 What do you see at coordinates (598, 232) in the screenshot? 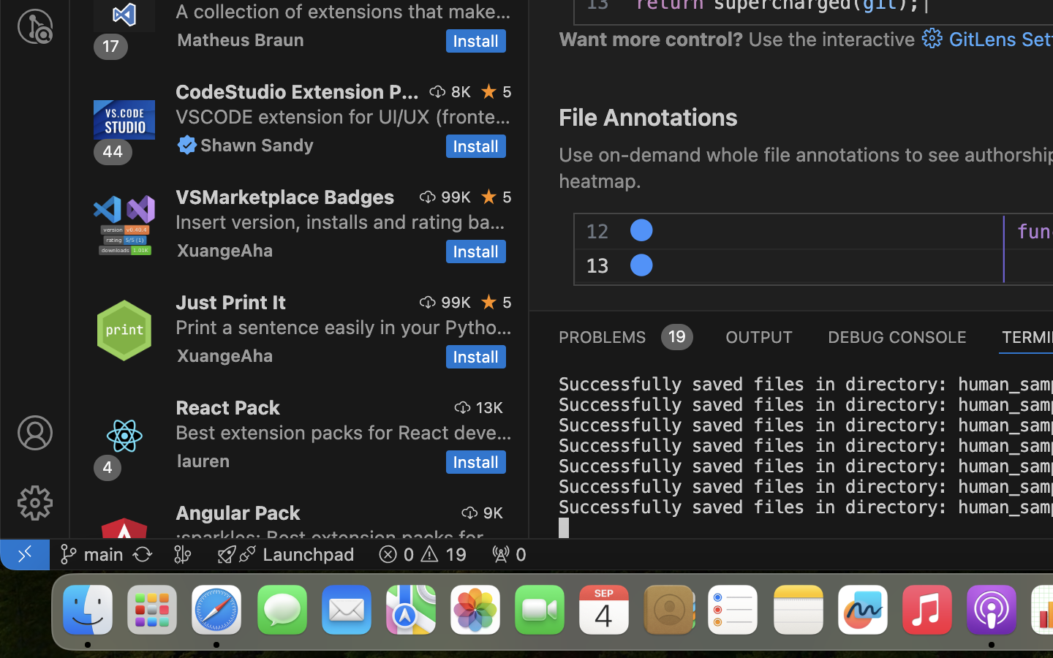
I see `12` at bounding box center [598, 232].